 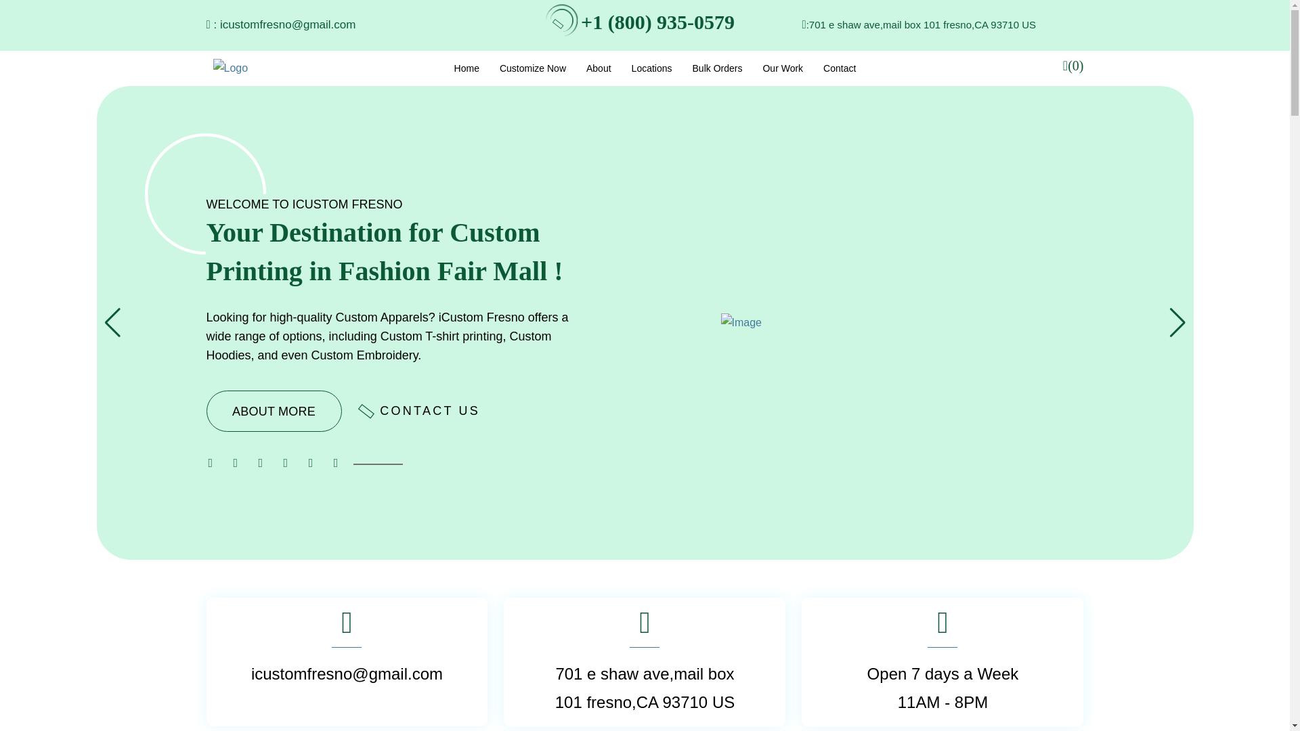 I want to click on Customize Now, so click(x=532, y=68).